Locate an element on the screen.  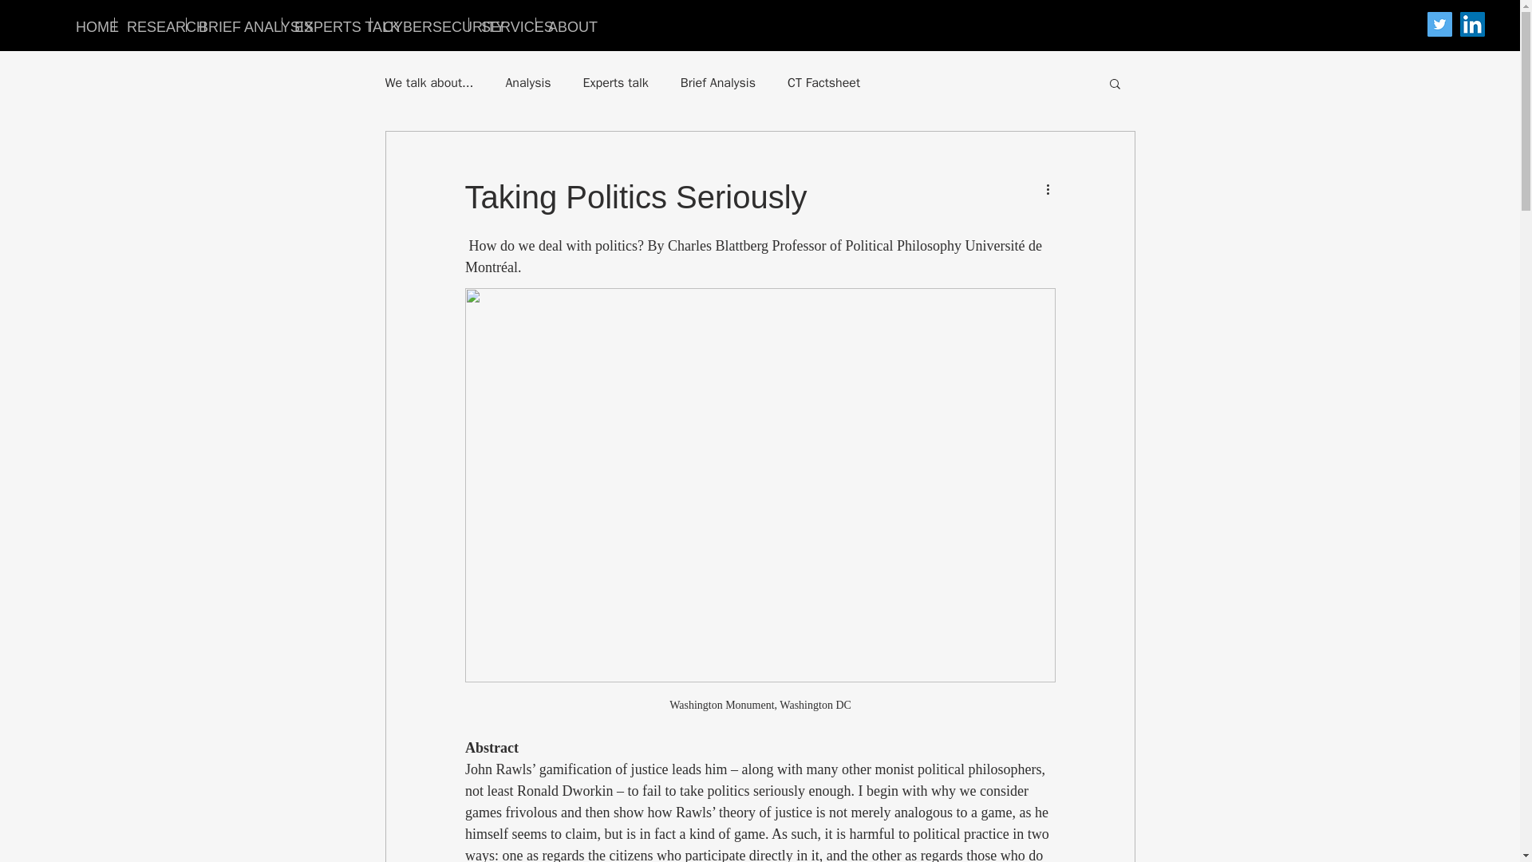
EXPERTS TALK is located at coordinates (326, 24).